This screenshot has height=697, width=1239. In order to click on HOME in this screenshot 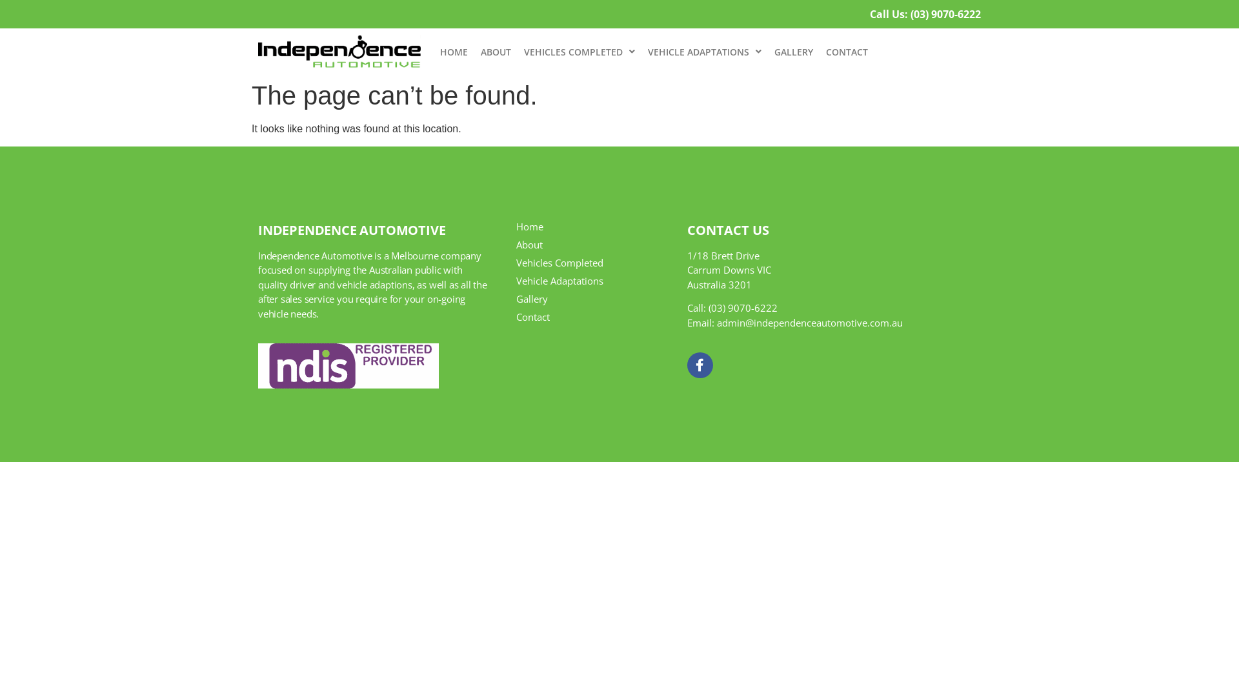, I will do `click(454, 52)`.